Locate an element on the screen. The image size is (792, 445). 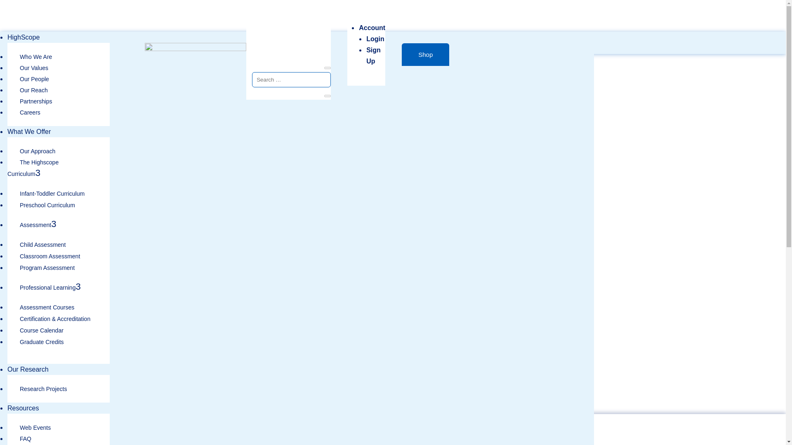
Account is located at coordinates (372, 28).